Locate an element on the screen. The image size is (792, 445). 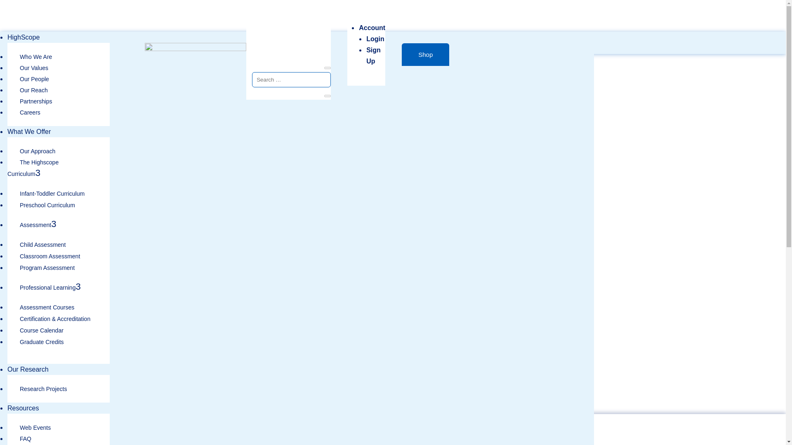
Account is located at coordinates (372, 28).